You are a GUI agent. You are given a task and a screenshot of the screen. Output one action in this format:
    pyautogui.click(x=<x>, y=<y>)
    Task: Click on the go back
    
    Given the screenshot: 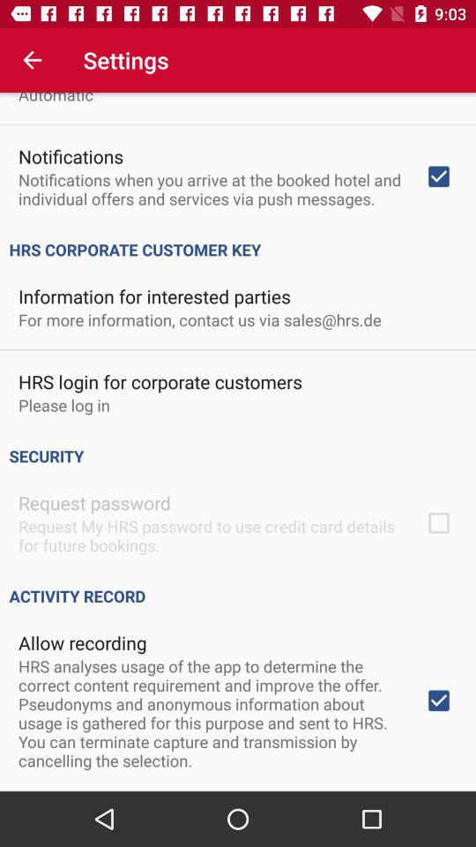 What is the action you would take?
    pyautogui.click(x=32, y=60)
    